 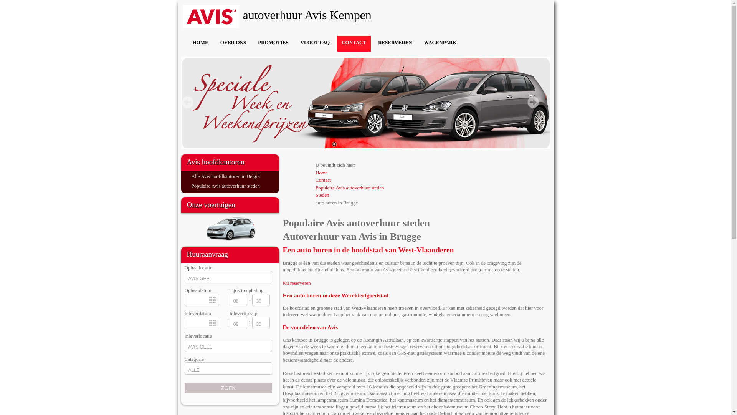 What do you see at coordinates (200, 44) in the screenshot?
I see `HOME` at bounding box center [200, 44].